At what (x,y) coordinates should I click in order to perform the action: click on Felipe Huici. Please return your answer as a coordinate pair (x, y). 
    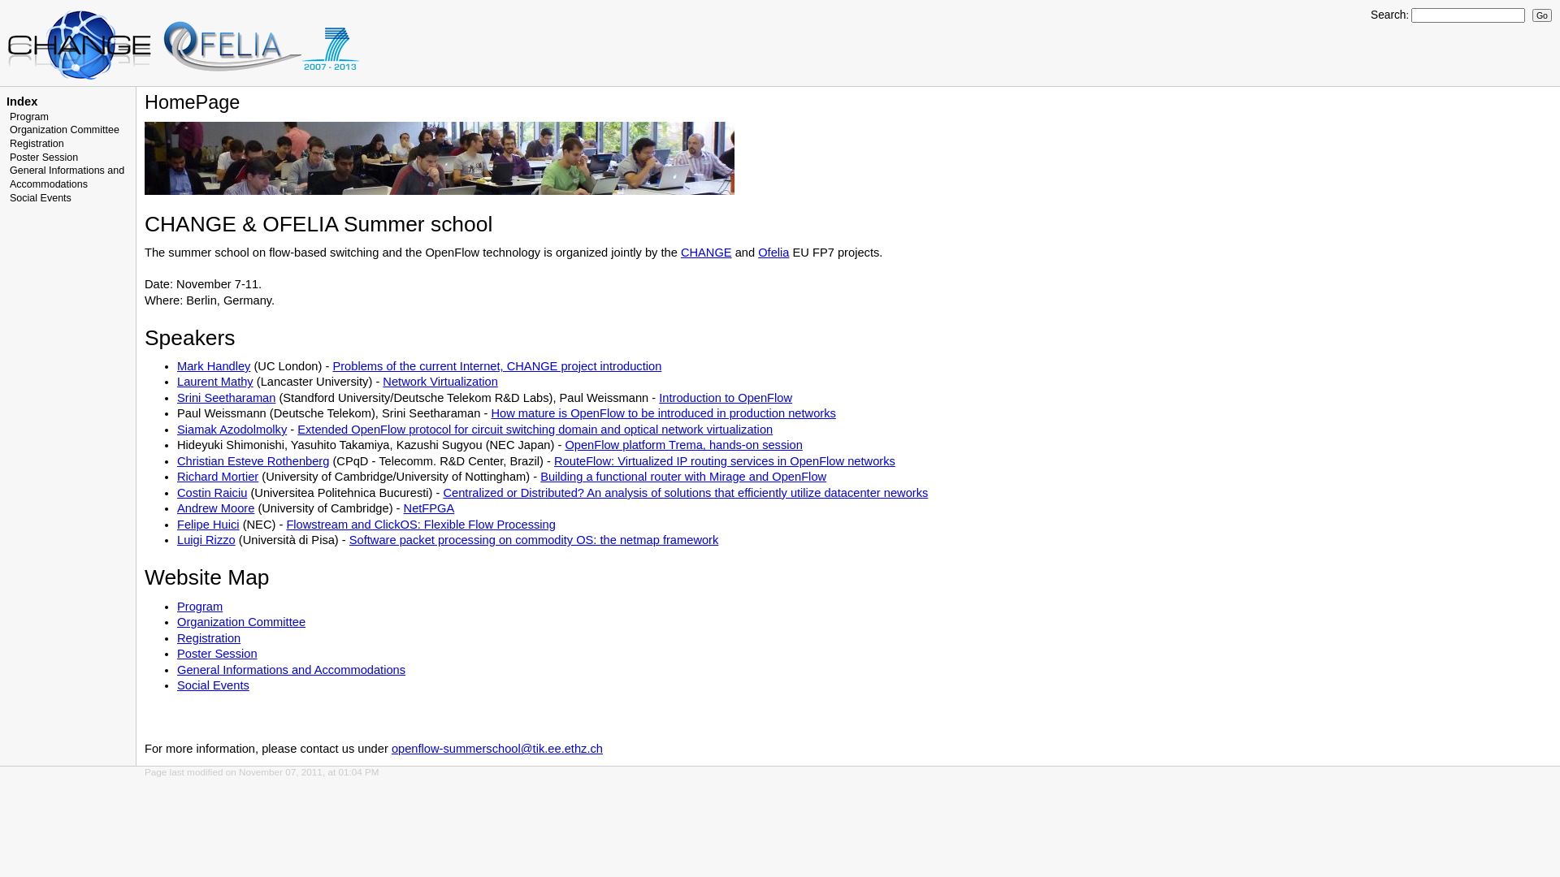
    Looking at the image, I should click on (208, 525).